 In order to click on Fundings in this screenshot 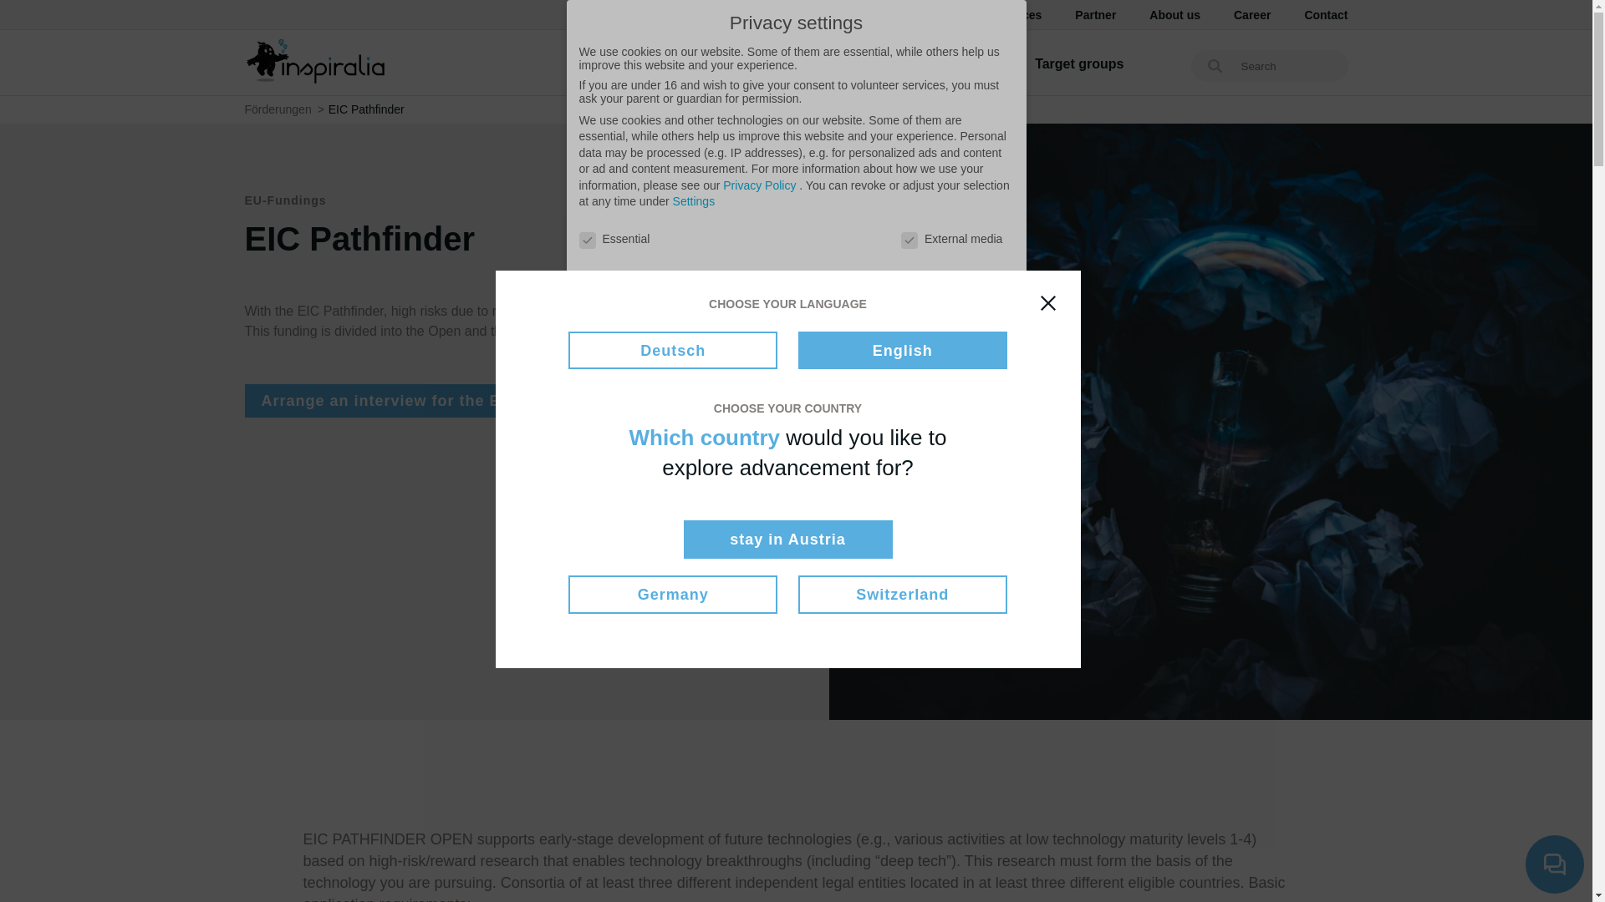, I will do `click(609, 63)`.